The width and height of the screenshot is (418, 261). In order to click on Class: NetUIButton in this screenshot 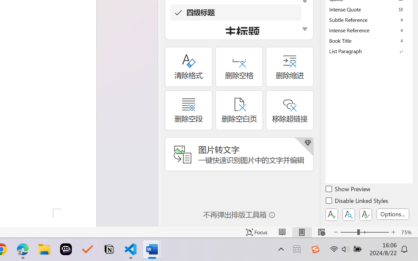, I will do `click(366, 215)`.